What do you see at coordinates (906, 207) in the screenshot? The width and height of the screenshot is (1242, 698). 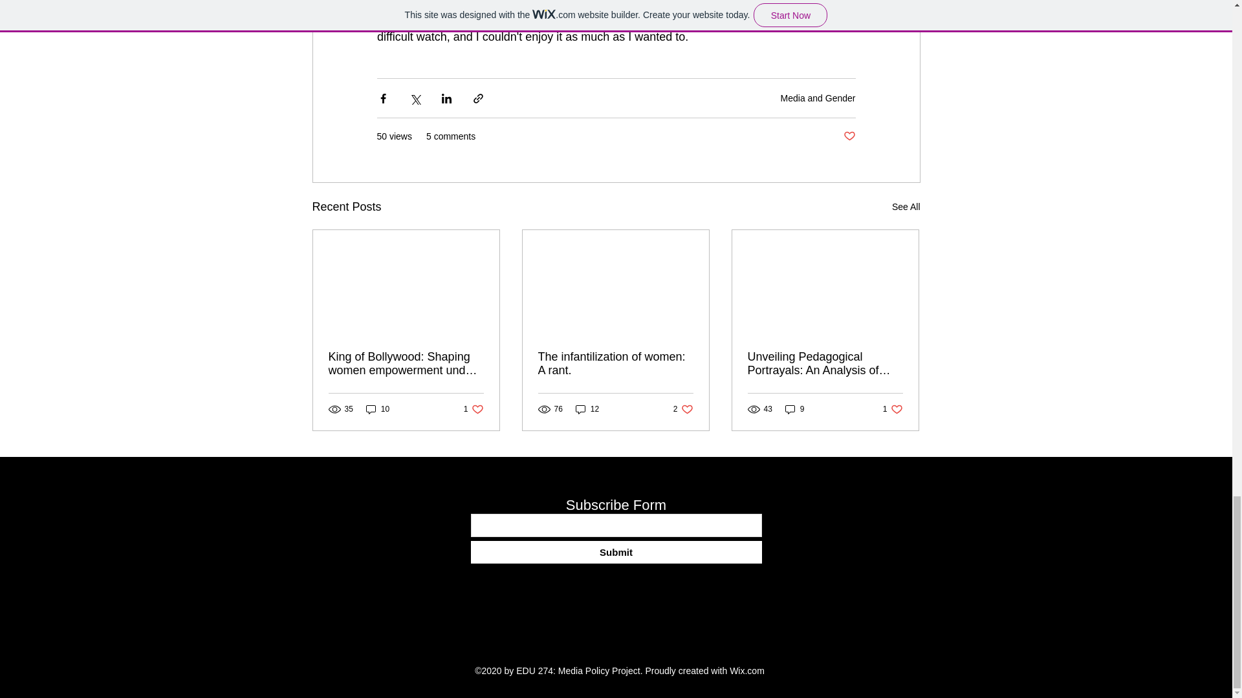 I see `9` at bounding box center [906, 207].